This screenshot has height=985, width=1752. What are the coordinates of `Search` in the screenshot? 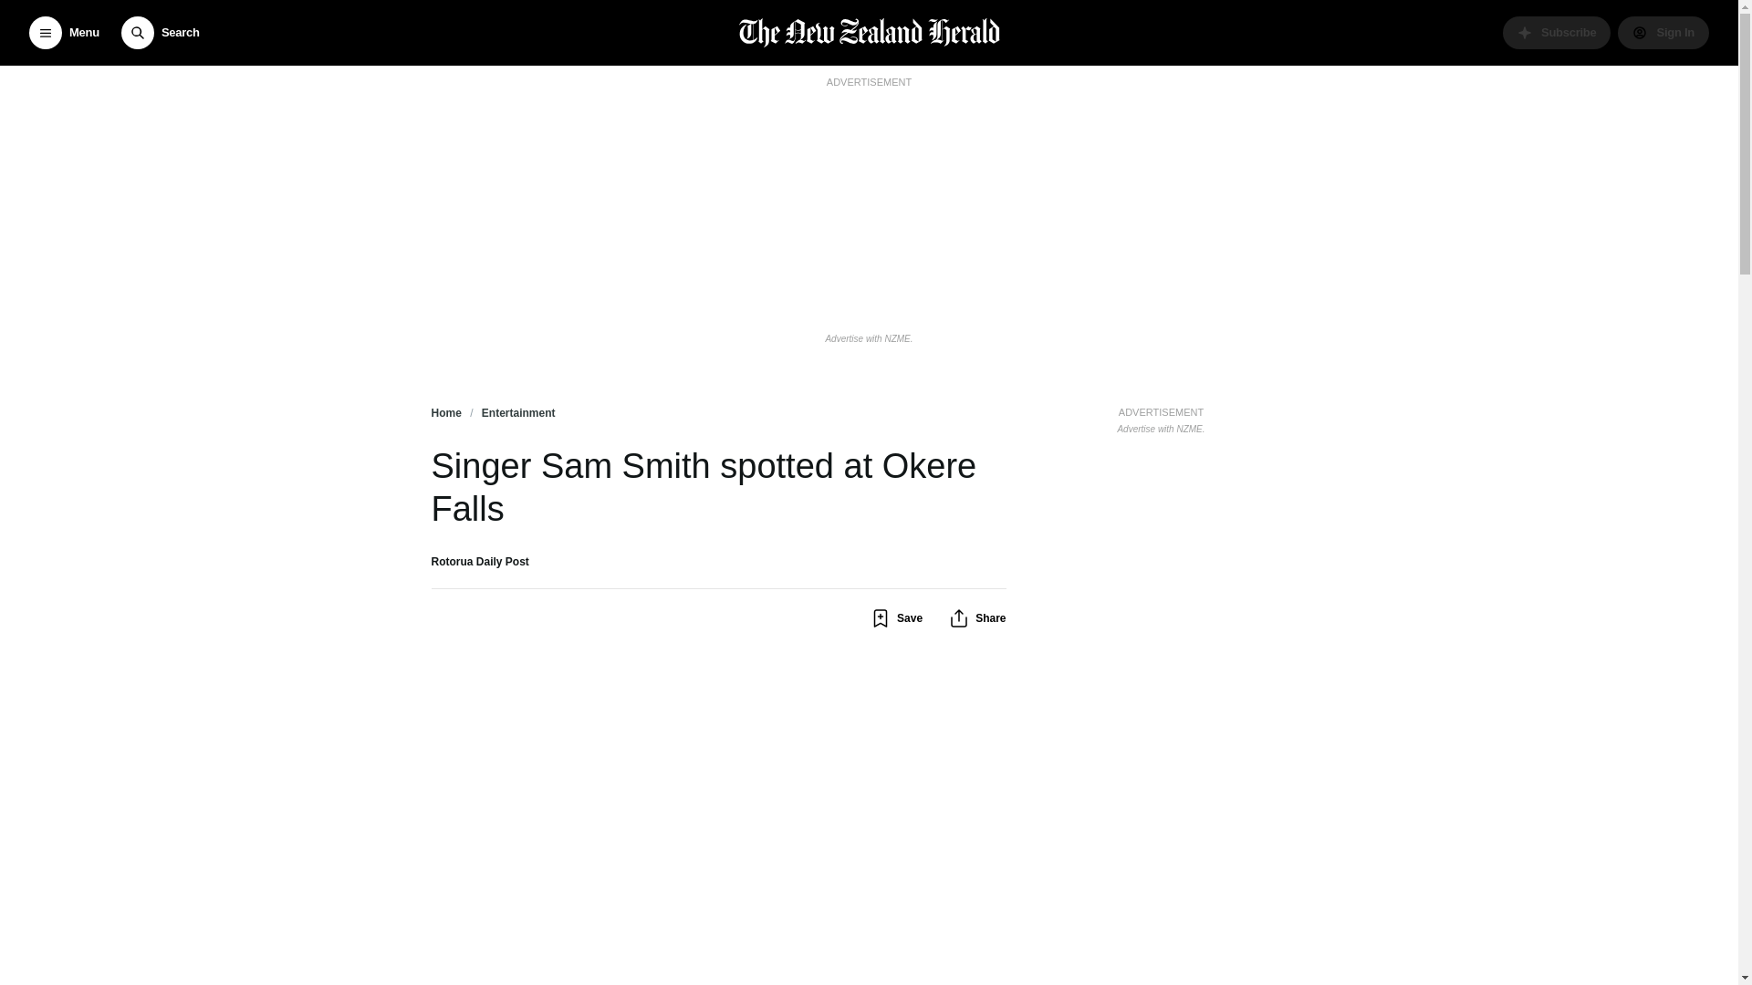 It's located at (160, 33).